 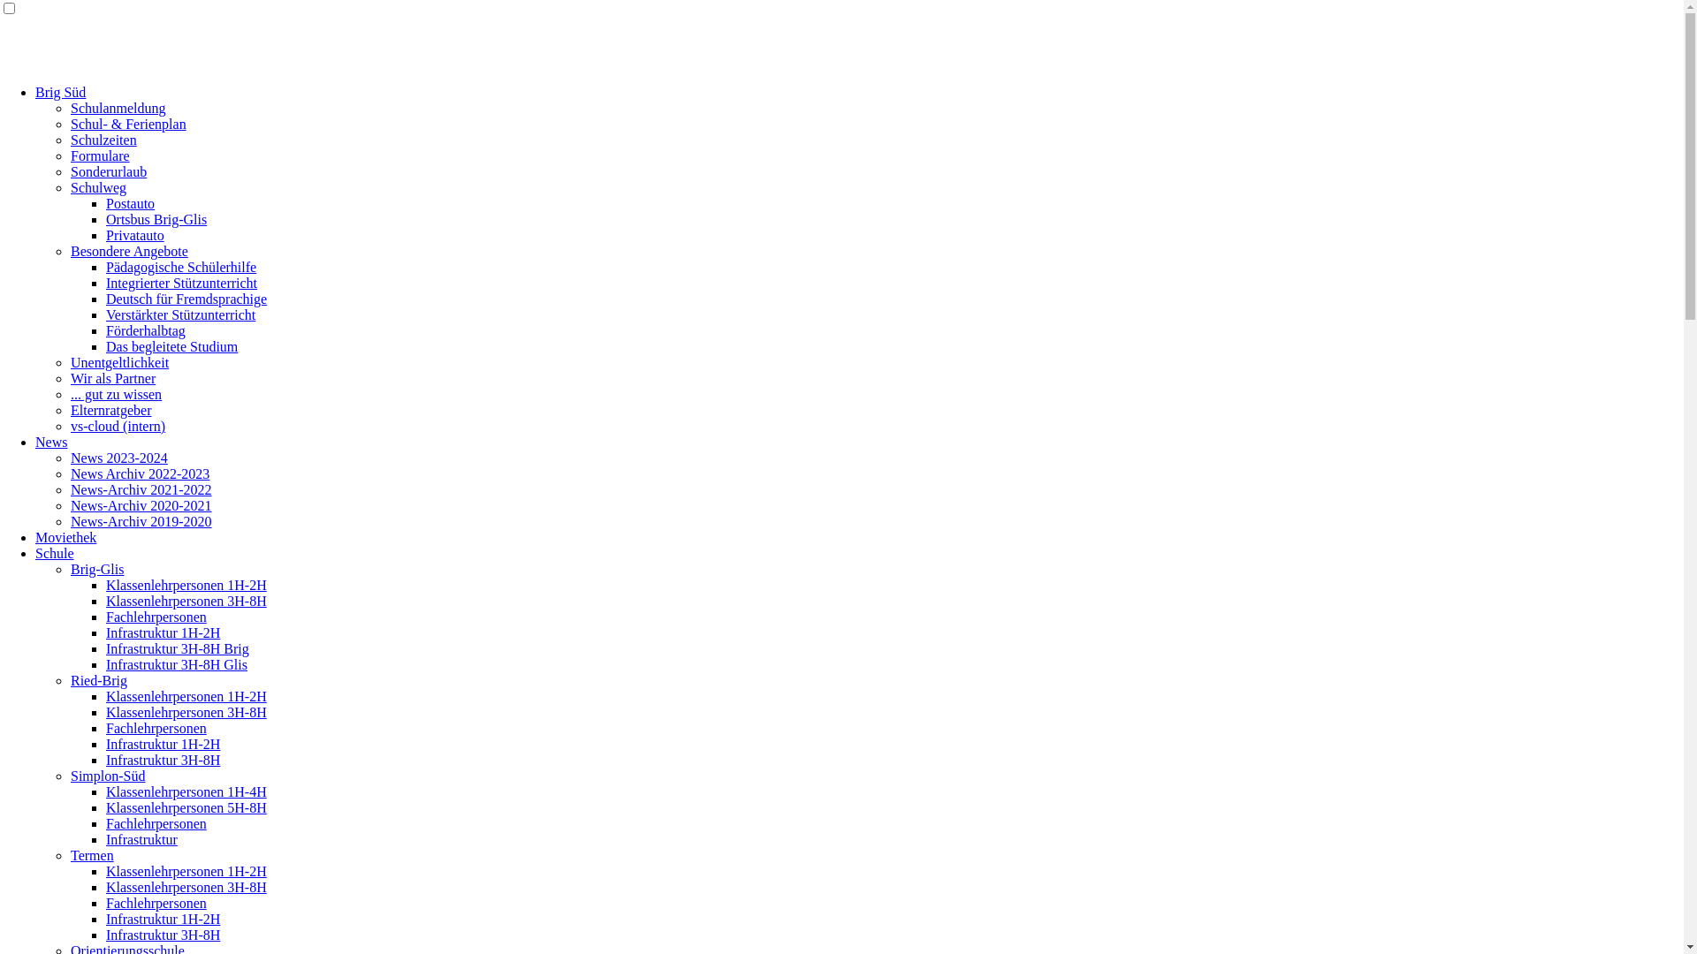 What do you see at coordinates (156, 823) in the screenshot?
I see `Fachlehrpersonen` at bounding box center [156, 823].